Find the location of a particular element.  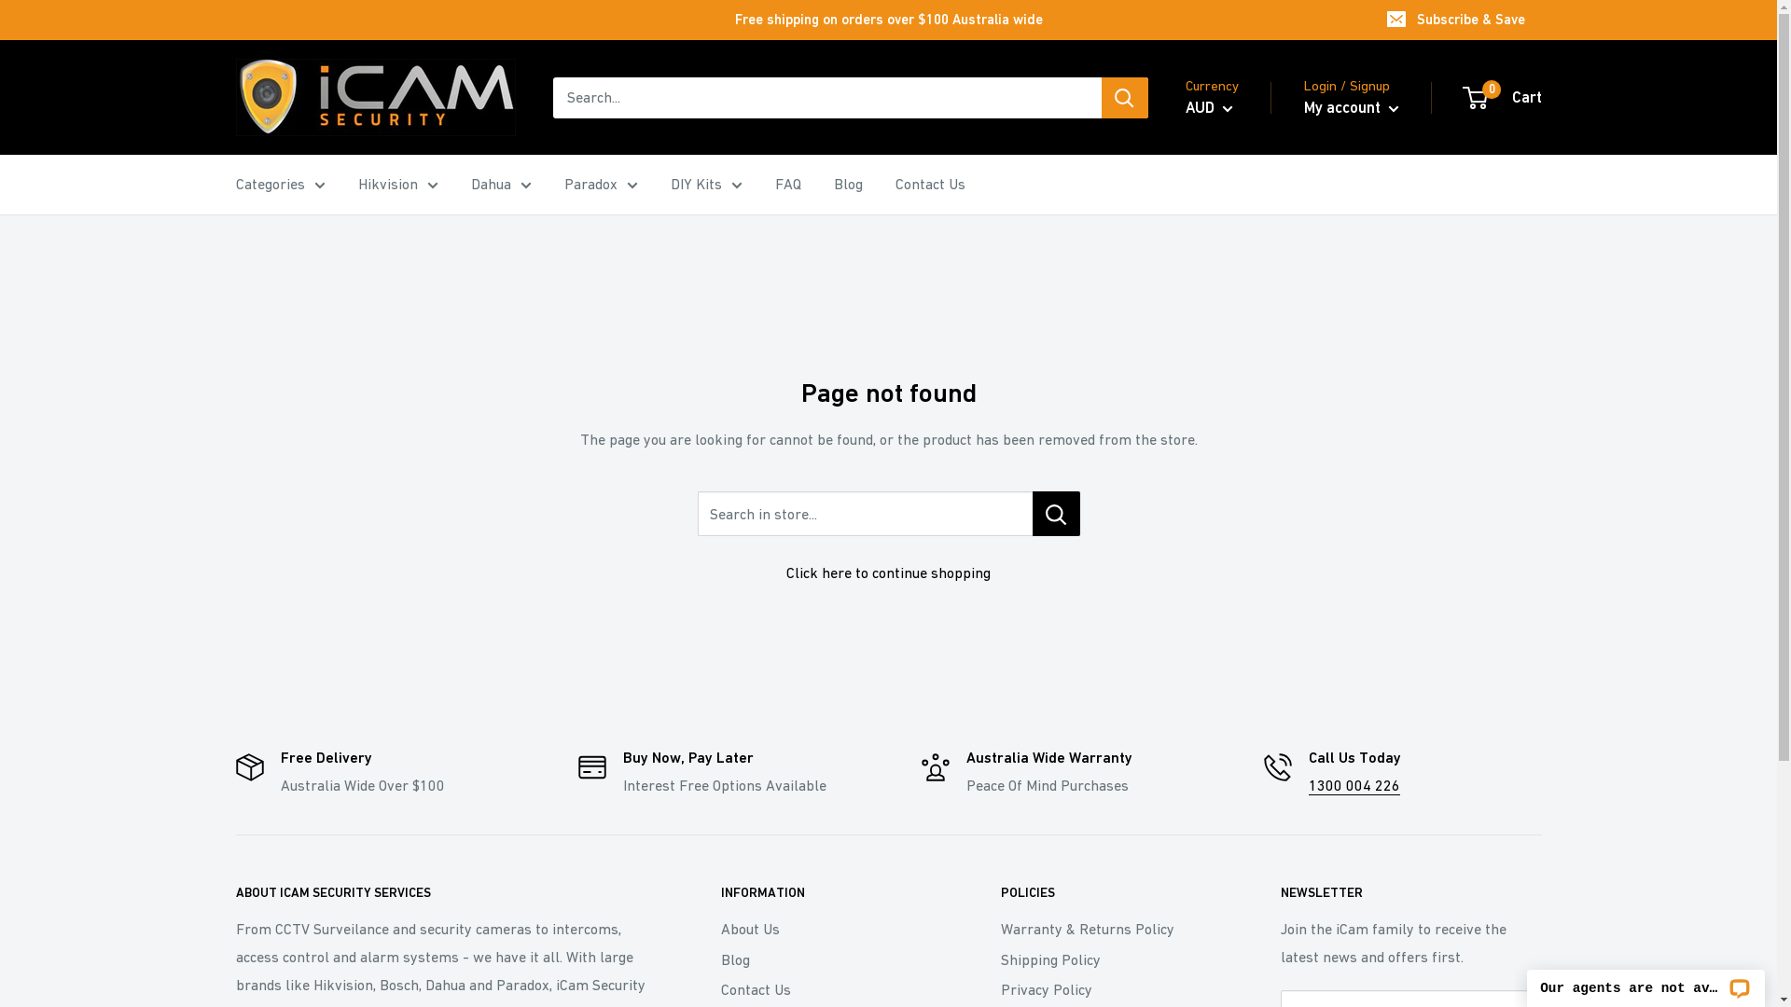

0
Cart is located at coordinates (1504, 98).